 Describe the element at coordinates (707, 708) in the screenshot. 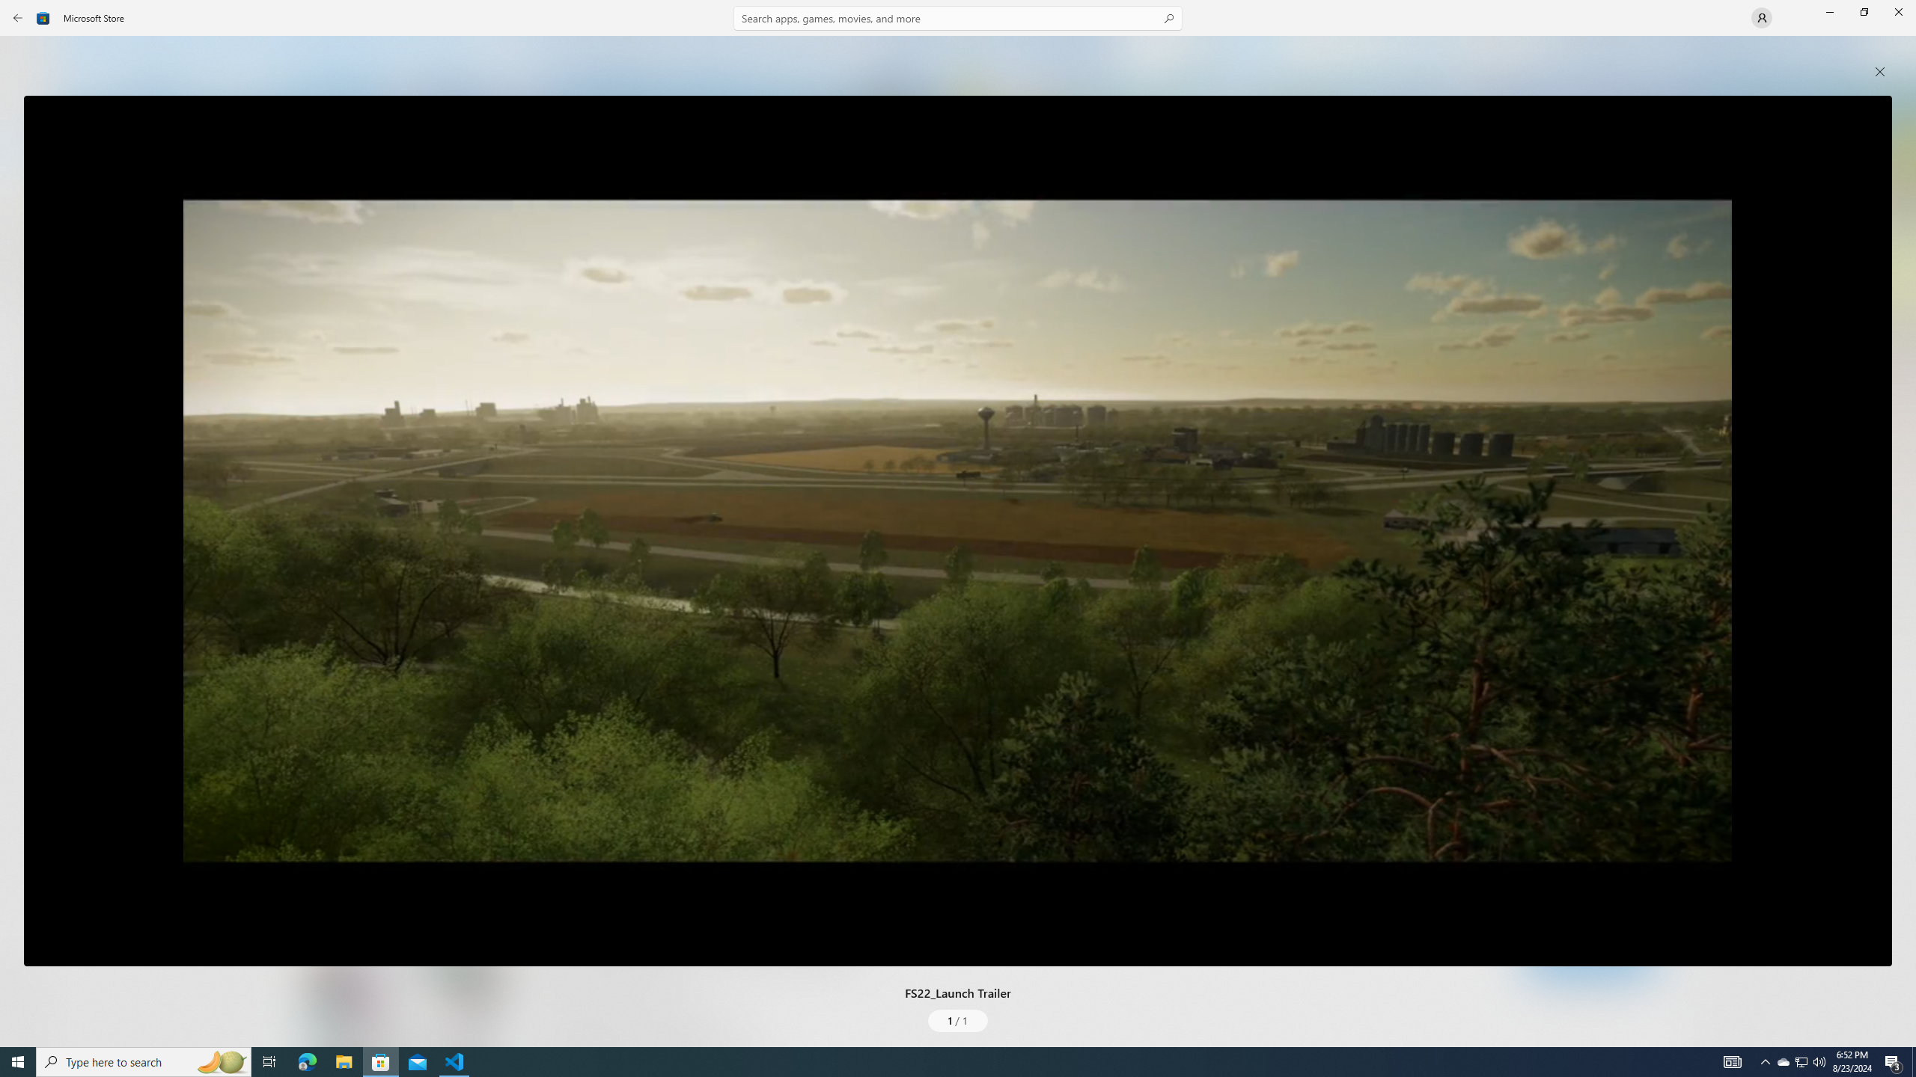

I see `Age rating: EVERYONE. Click for more information.` at that location.